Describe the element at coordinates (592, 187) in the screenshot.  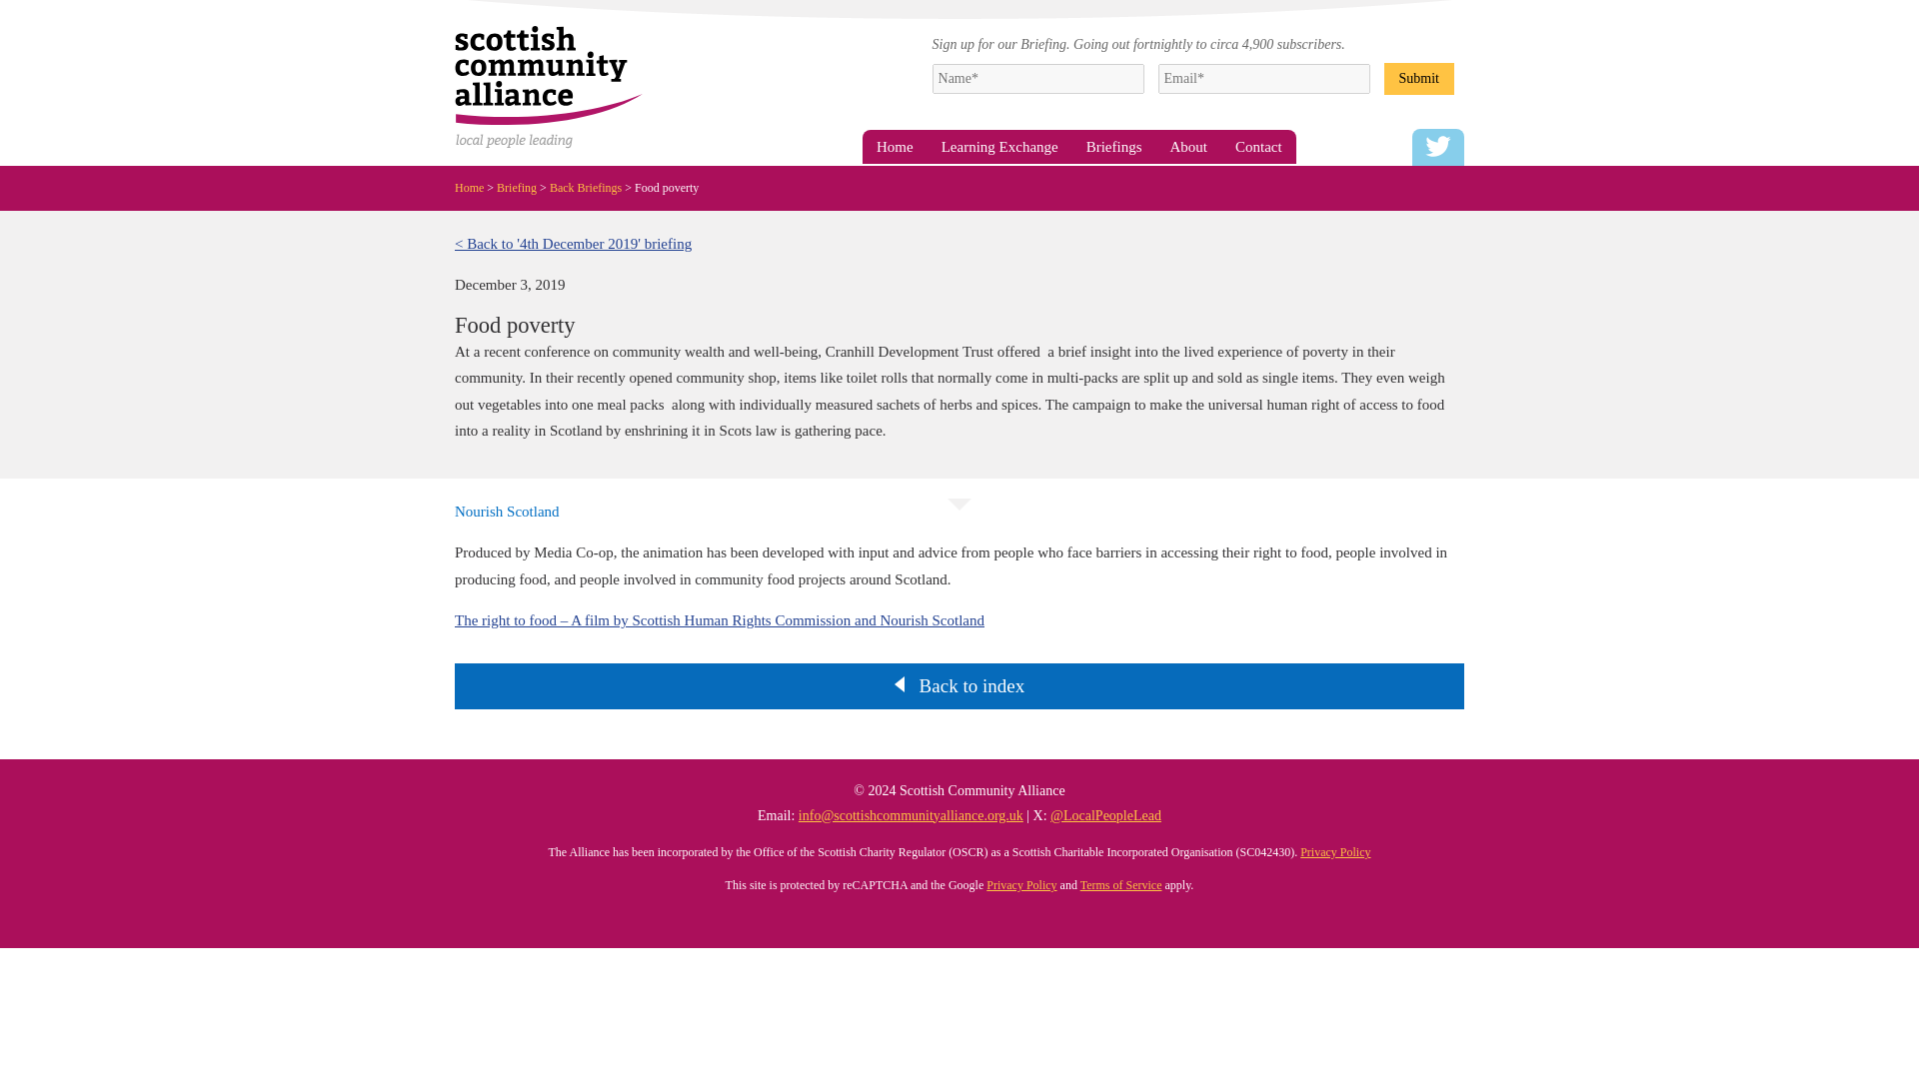
I see `Go to Back Briefings.` at that location.